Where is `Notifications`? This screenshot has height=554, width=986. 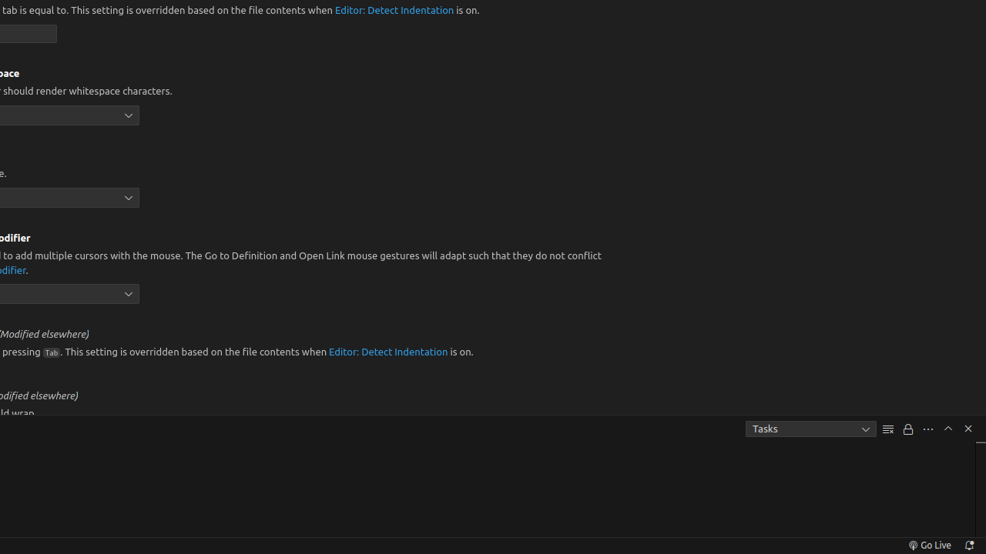 Notifications is located at coordinates (969, 546).